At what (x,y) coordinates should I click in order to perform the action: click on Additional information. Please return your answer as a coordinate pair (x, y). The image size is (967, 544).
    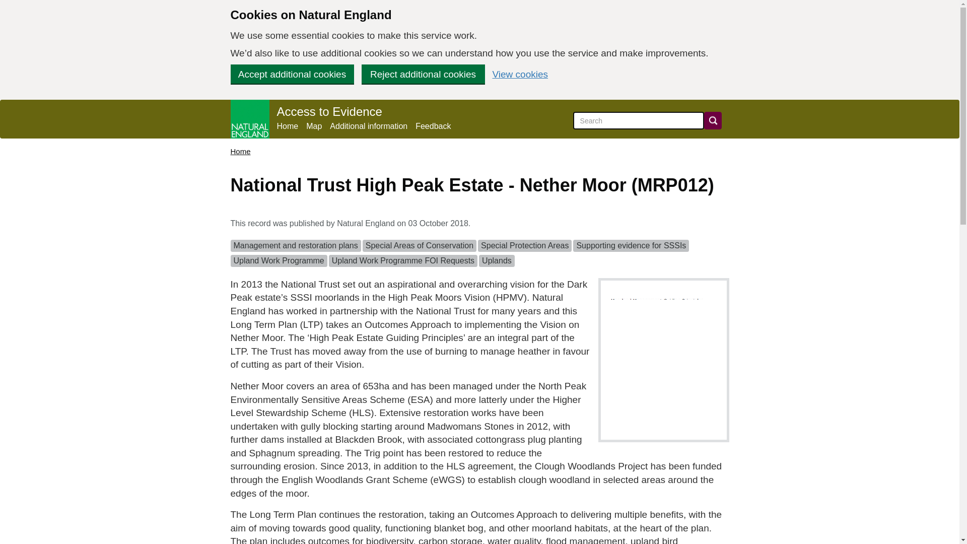
    Looking at the image, I should click on (368, 126).